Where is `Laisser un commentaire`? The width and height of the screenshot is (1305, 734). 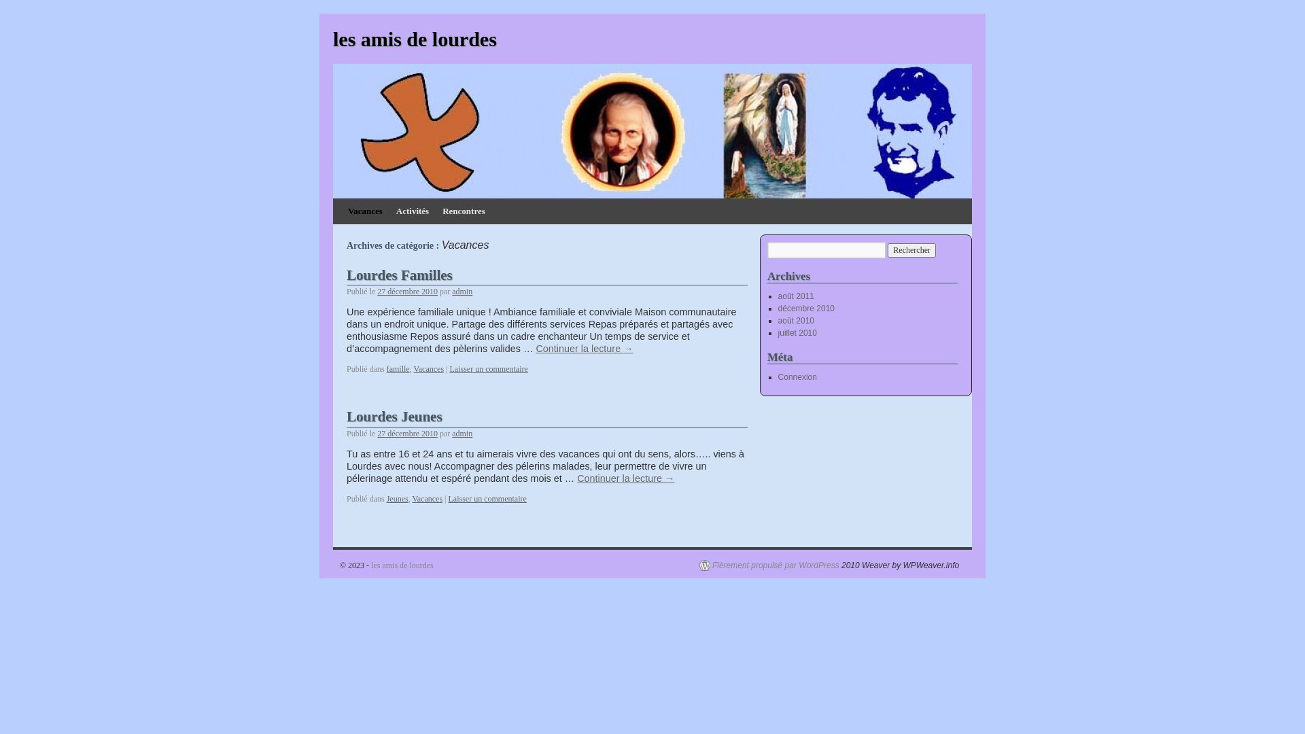 Laisser un commentaire is located at coordinates (489, 369).